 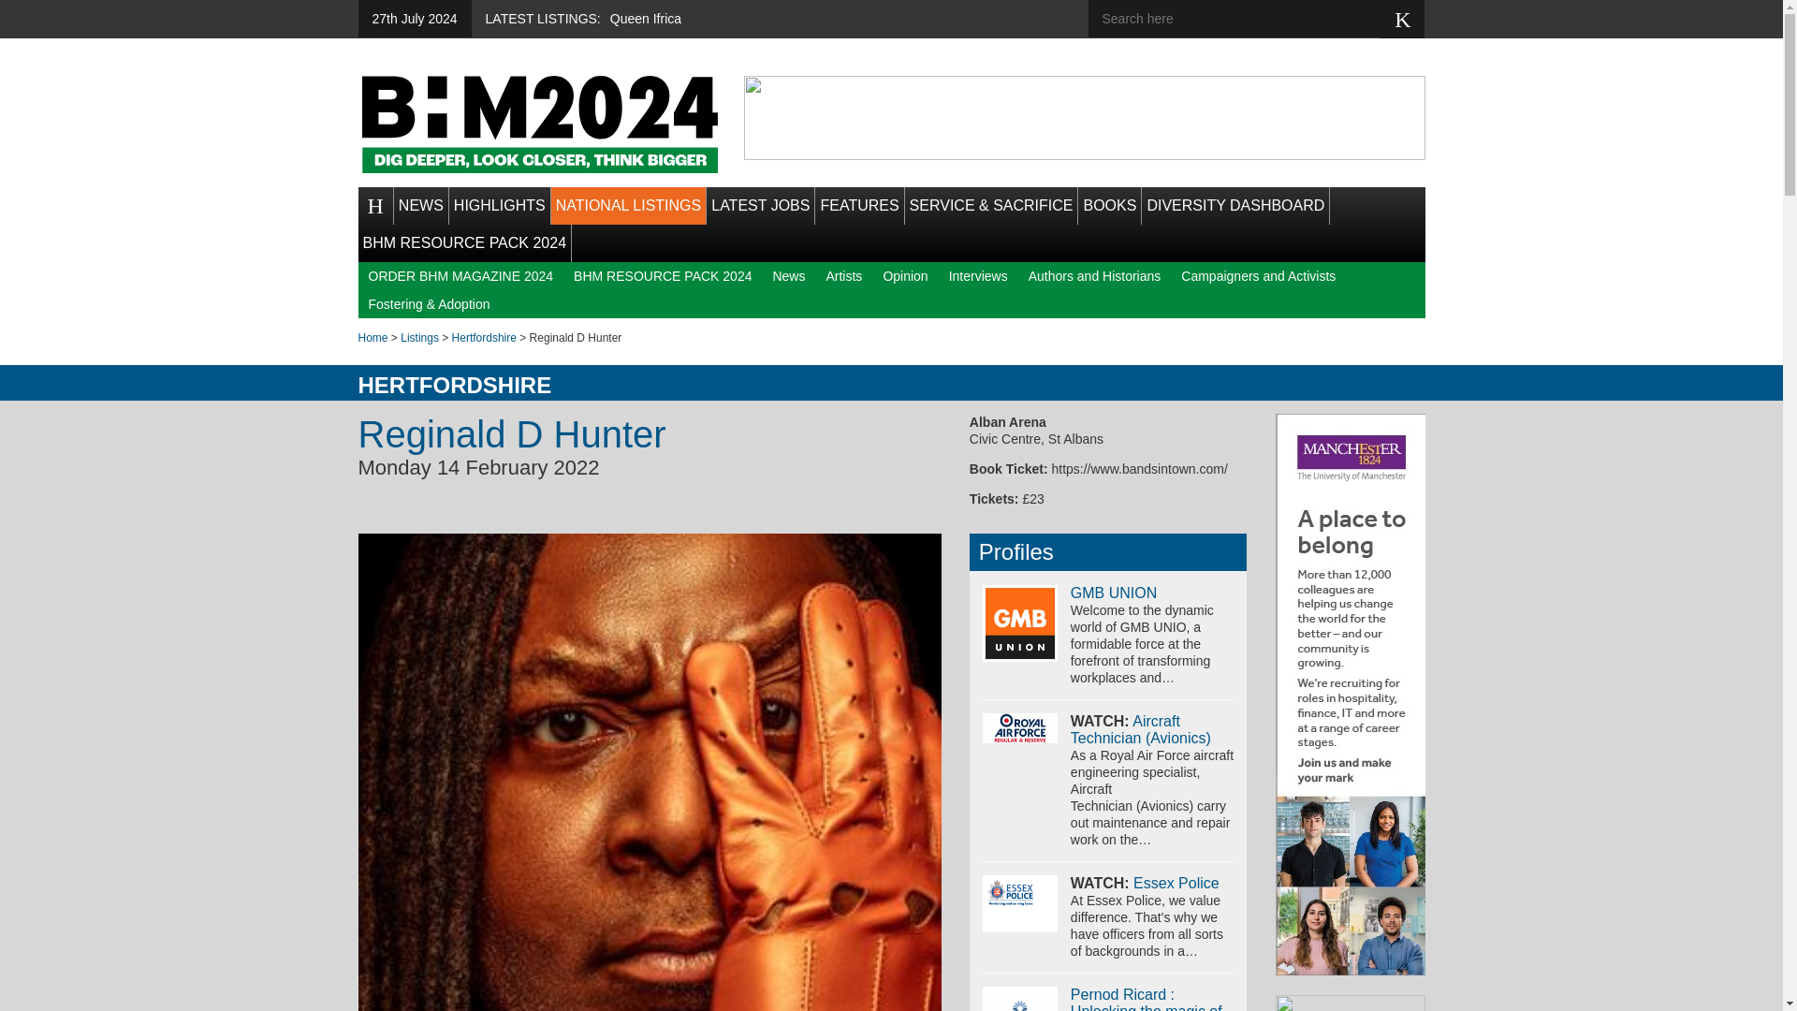 I want to click on GMB UNION, so click(x=1114, y=593).